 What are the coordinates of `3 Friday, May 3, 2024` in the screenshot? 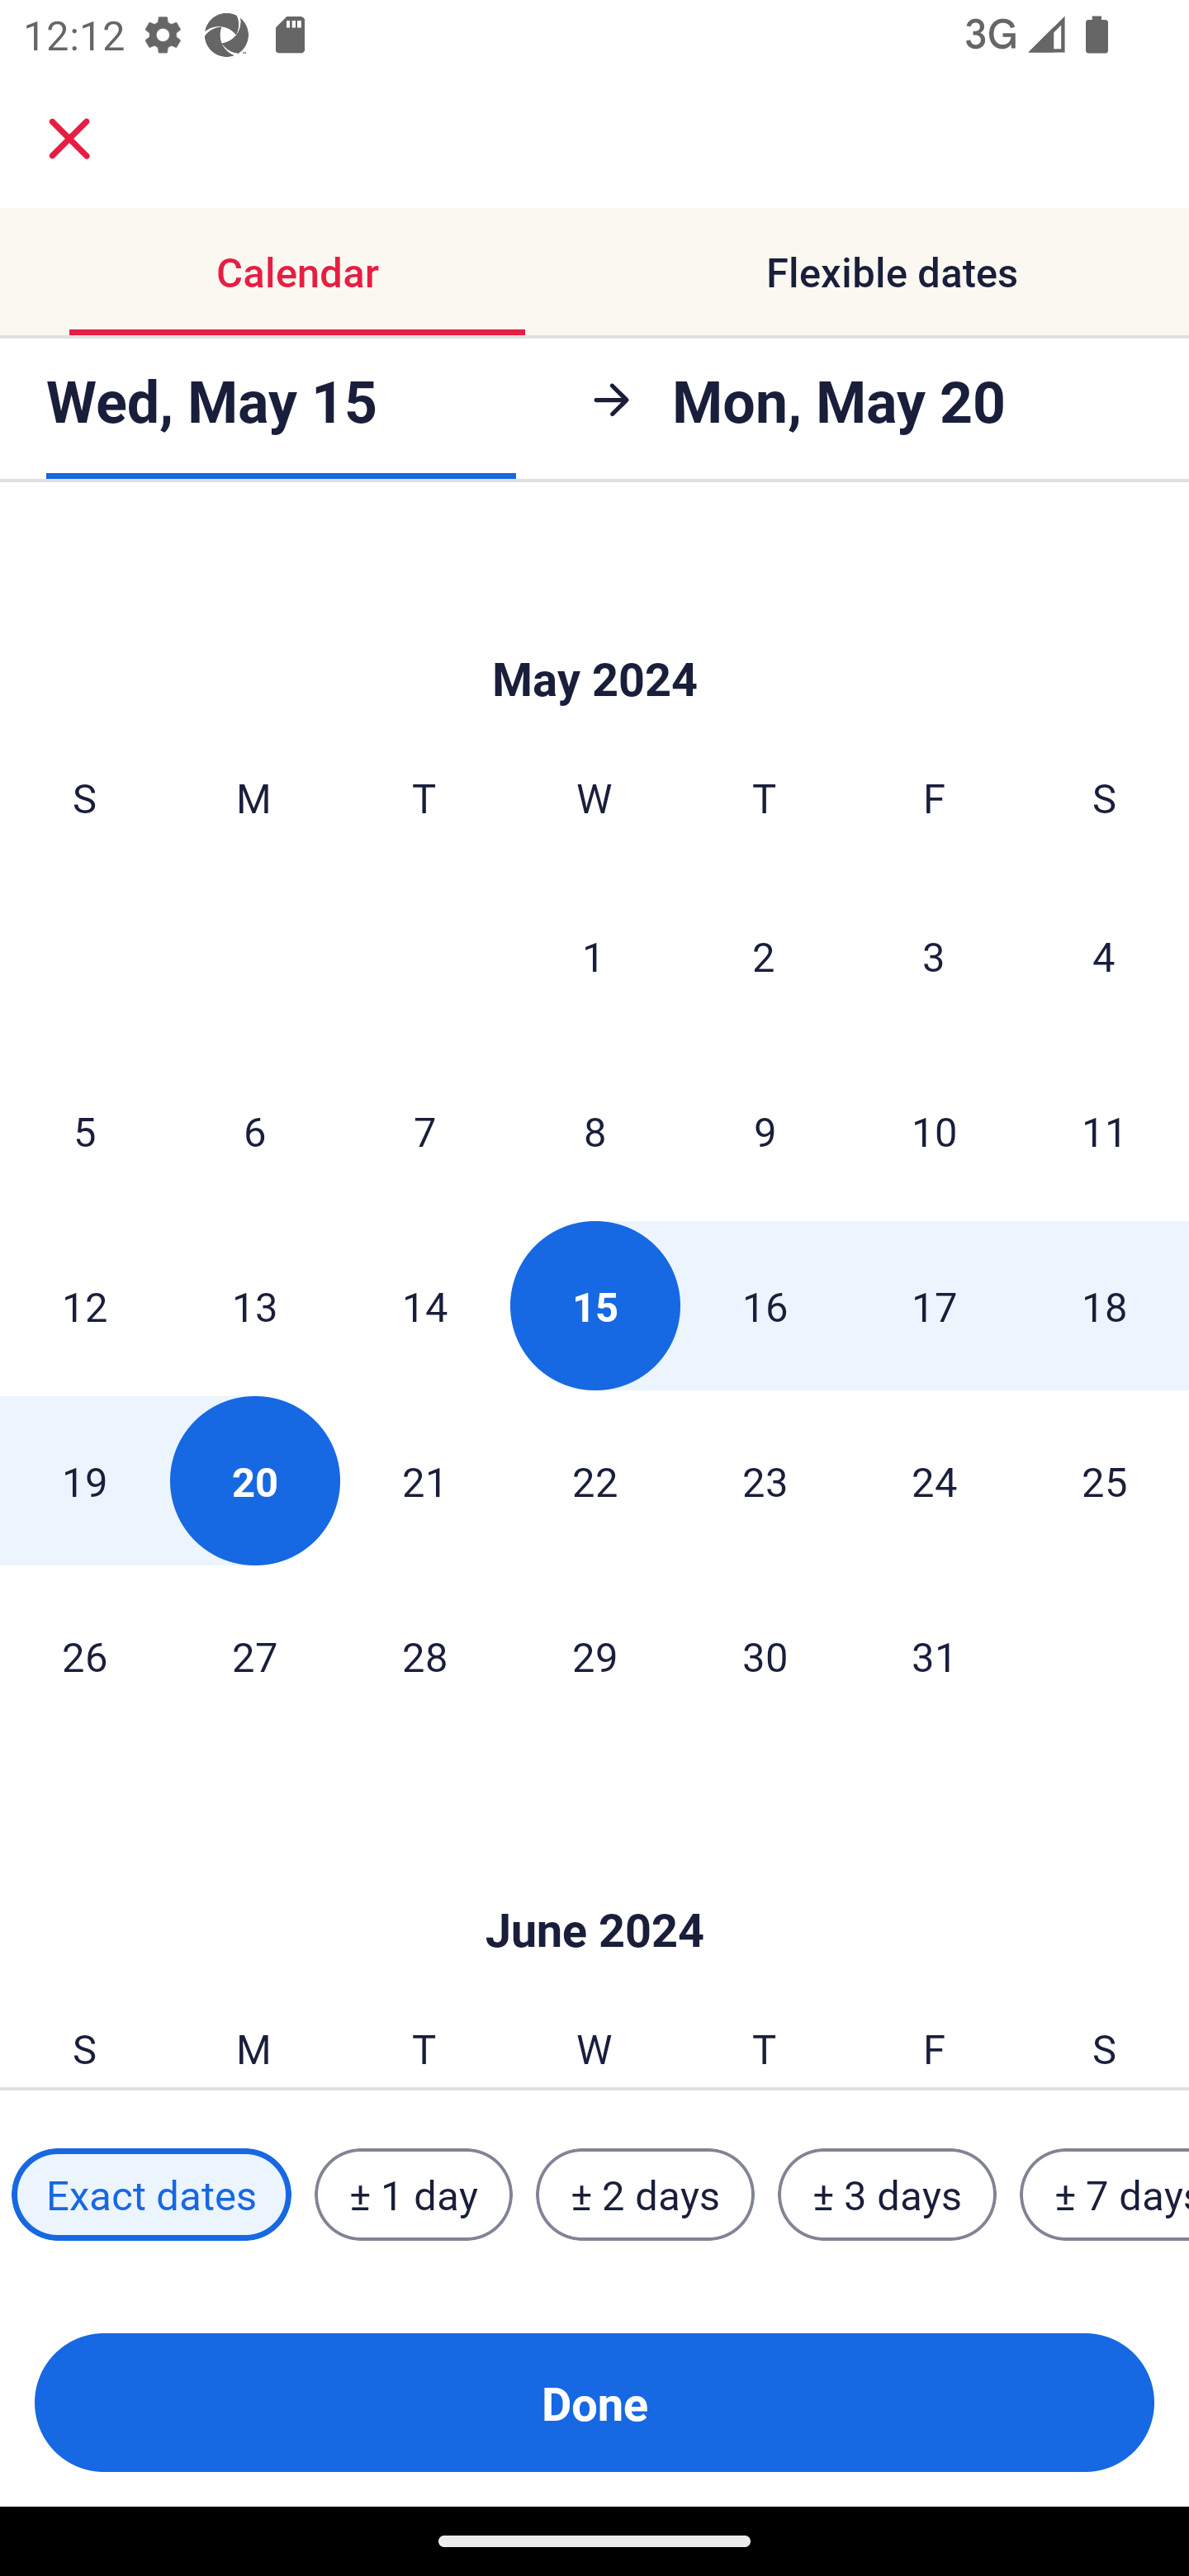 It's located at (934, 955).